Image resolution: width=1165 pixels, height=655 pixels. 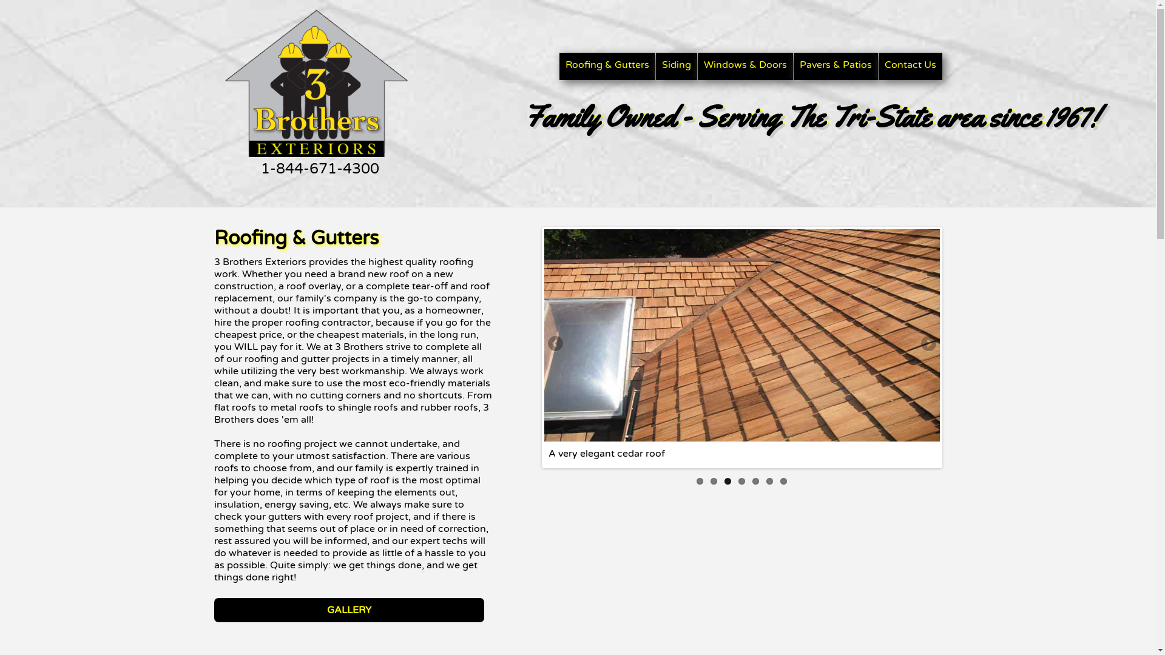 What do you see at coordinates (556, 344) in the screenshot?
I see `Previous` at bounding box center [556, 344].